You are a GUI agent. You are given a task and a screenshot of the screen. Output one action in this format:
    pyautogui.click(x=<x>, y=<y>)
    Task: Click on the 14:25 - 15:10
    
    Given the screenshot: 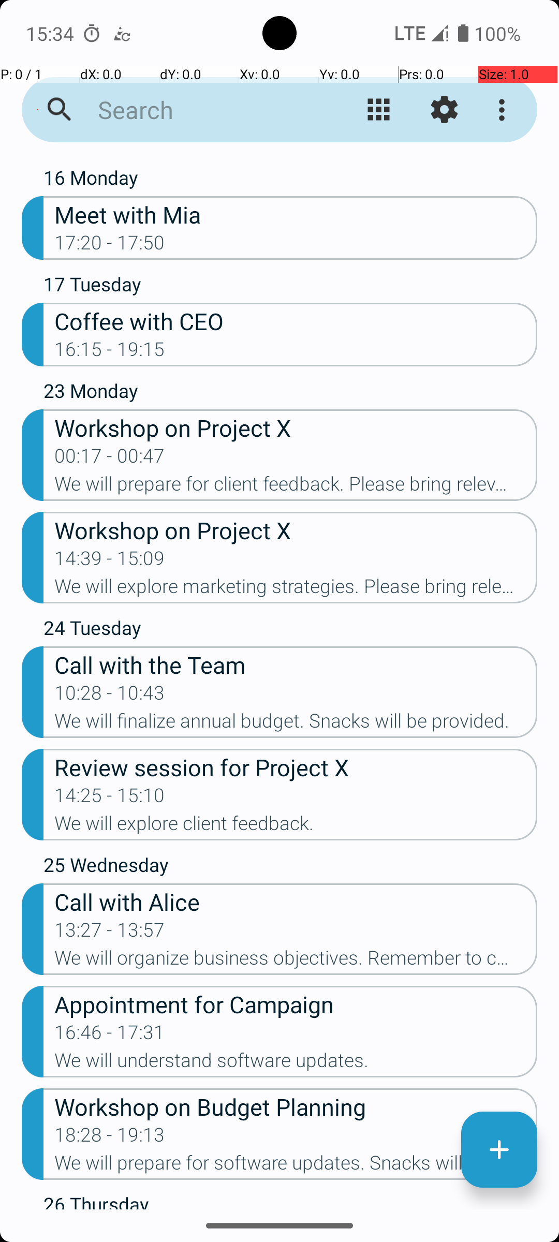 What is the action you would take?
    pyautogui.click(x=110, y=799)
    